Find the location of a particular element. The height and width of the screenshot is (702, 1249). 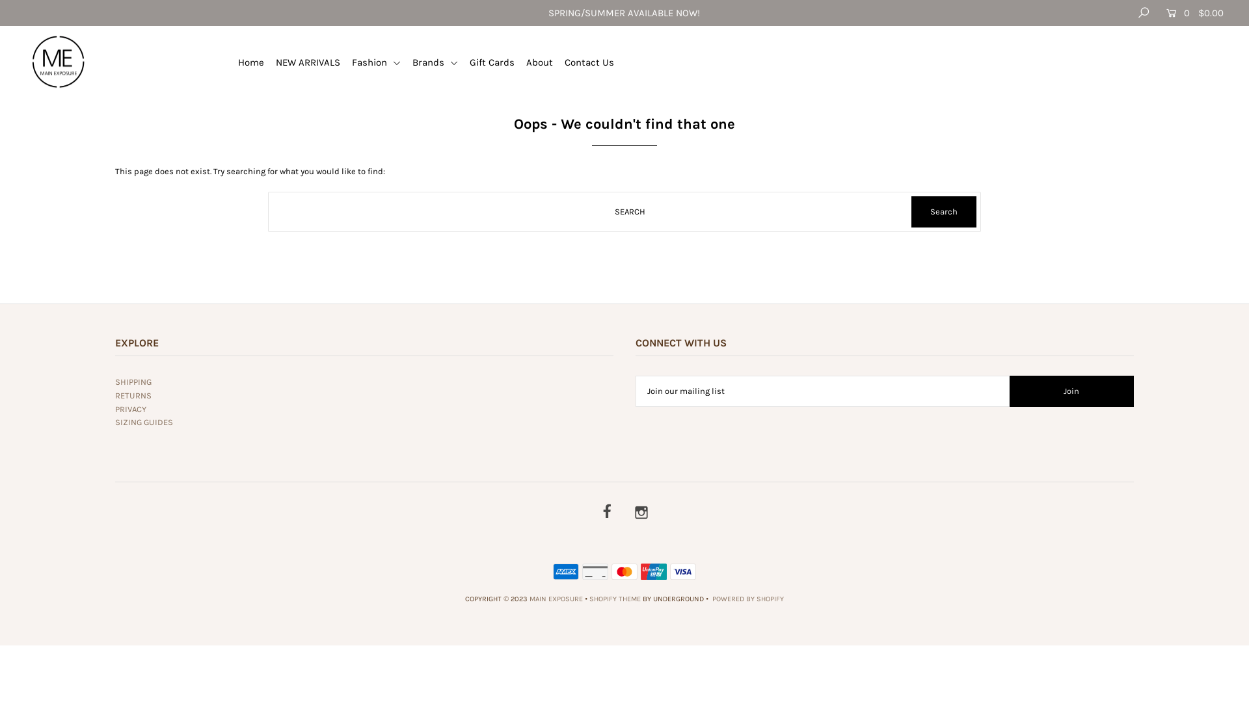

About is located at coordinates (544, 62).